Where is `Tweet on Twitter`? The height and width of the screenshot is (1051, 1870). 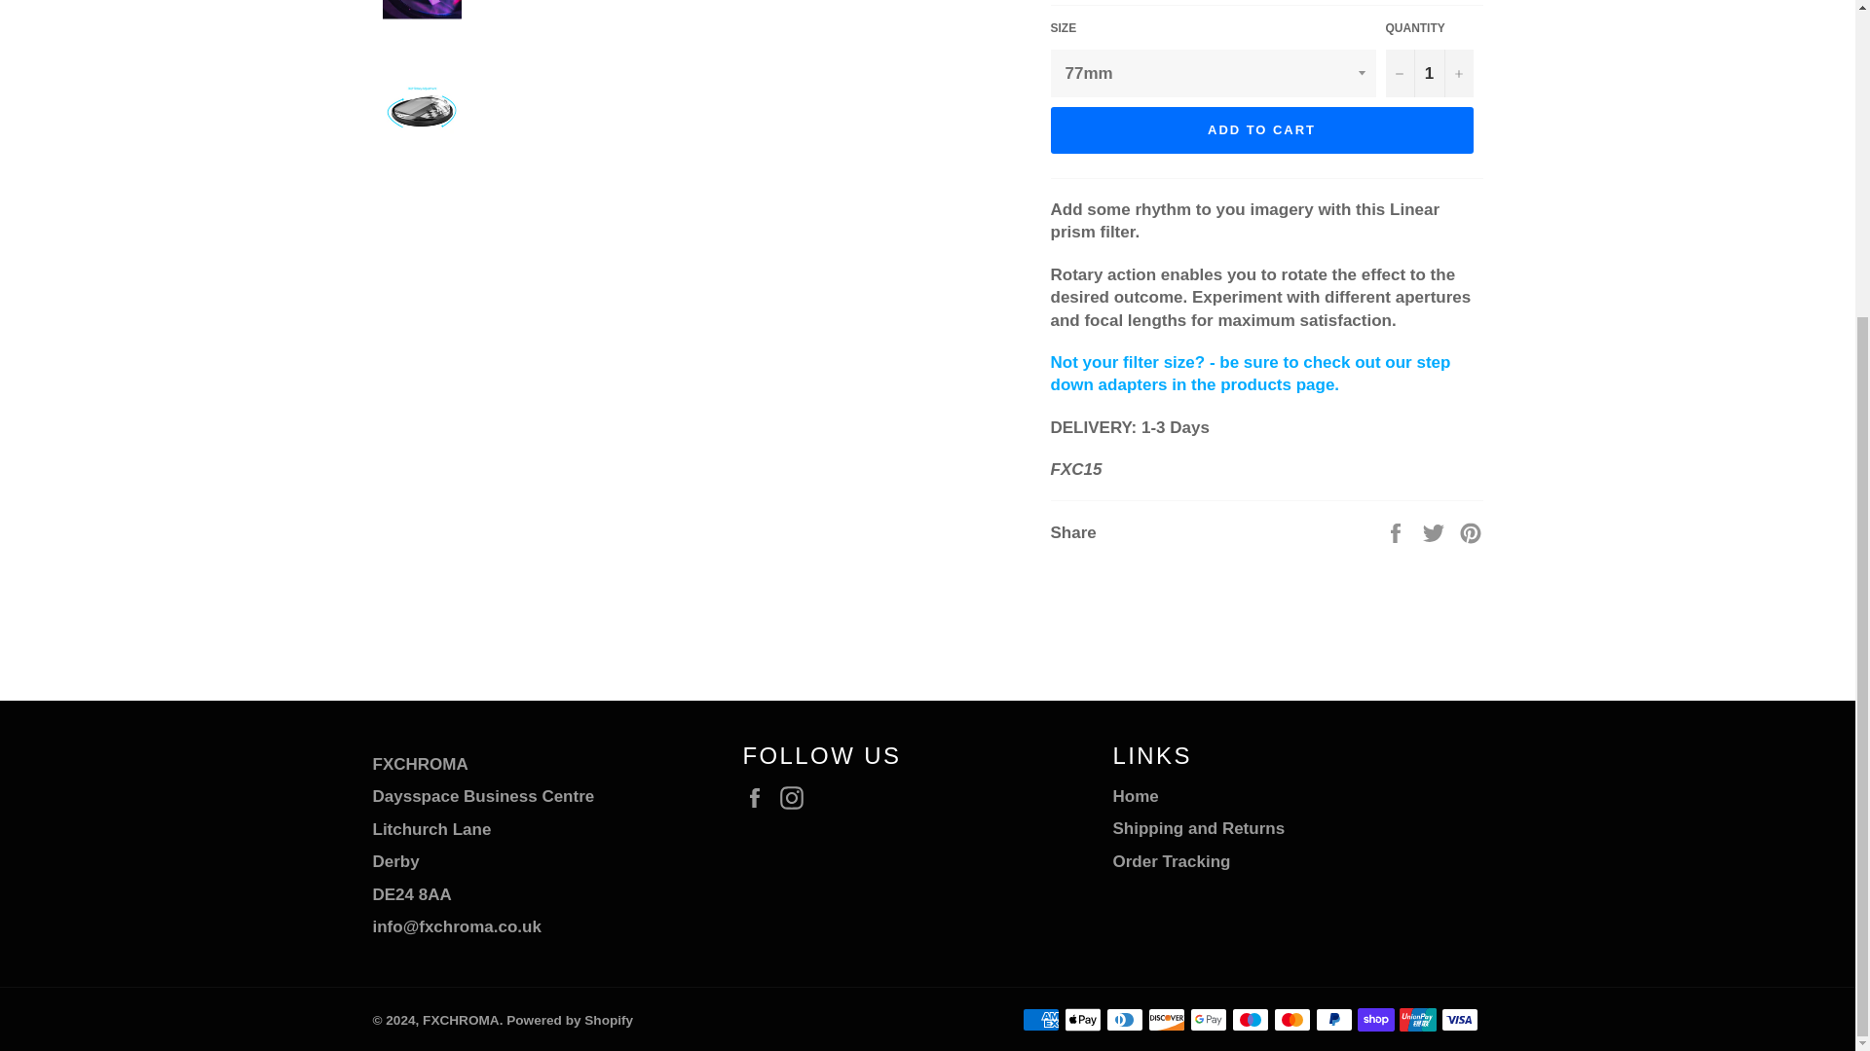
Tweet on Twitter is located at coordinates (1436, 531).